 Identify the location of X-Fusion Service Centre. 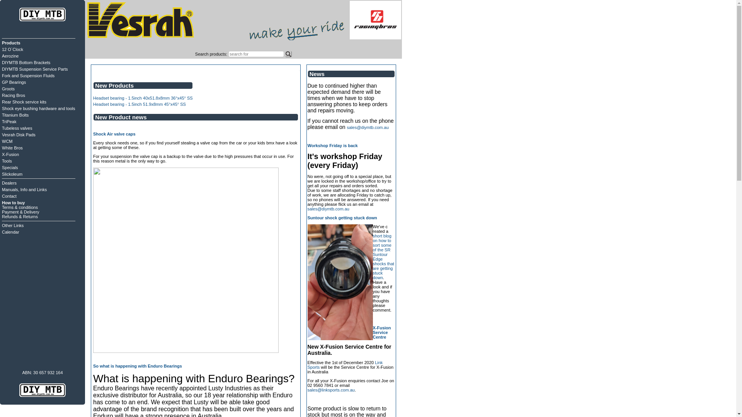
(382, 332).